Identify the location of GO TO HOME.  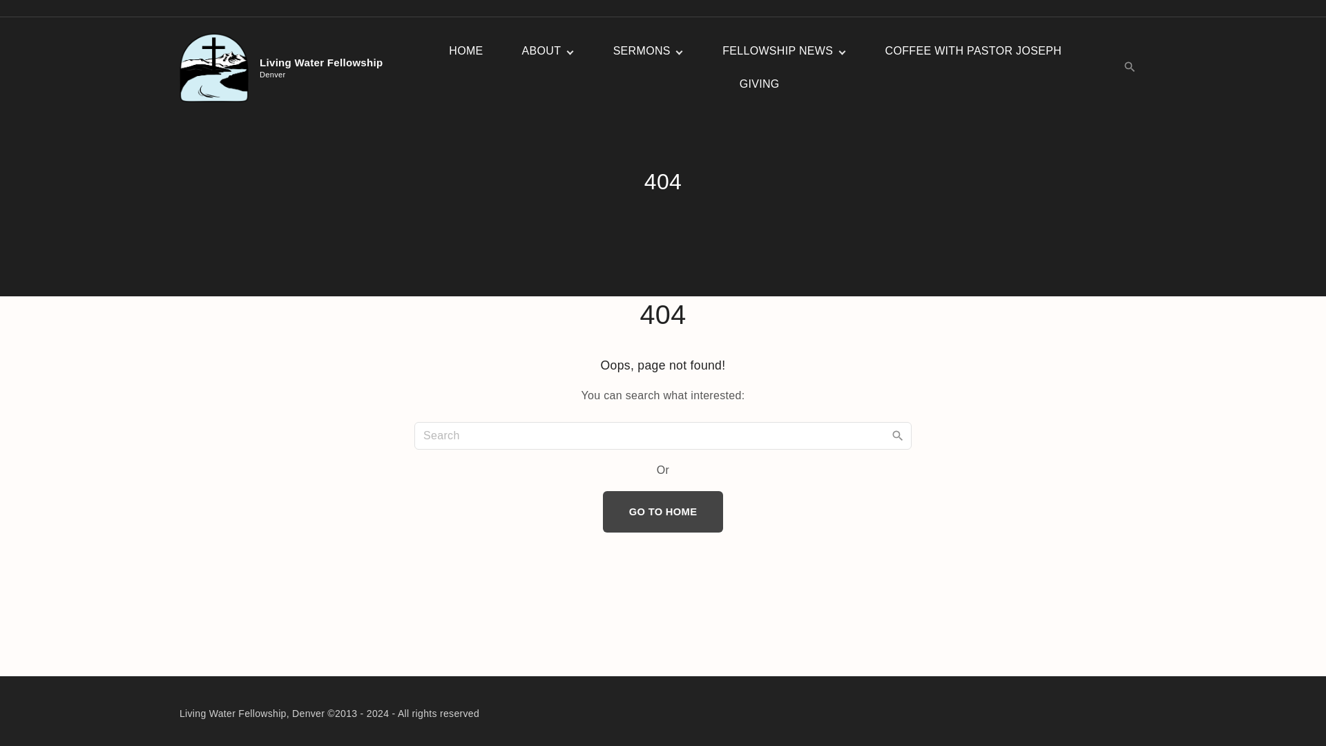
(286, 67).